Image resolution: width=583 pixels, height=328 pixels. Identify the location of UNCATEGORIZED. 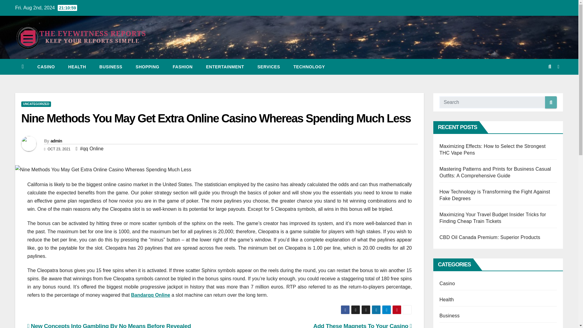
(36, 104).